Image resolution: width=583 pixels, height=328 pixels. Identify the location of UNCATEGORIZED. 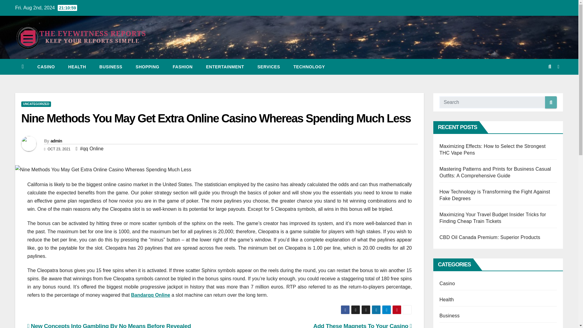
(36, 104).